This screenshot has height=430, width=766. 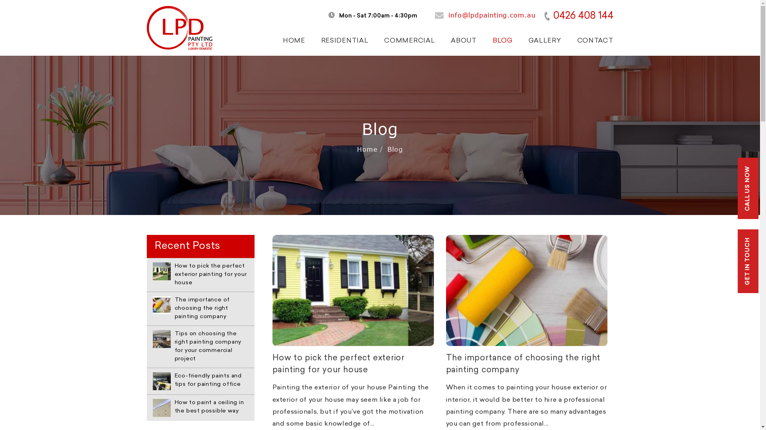 I want to click on Exterior House Painters Melbourne, so click(x=161, y=271).